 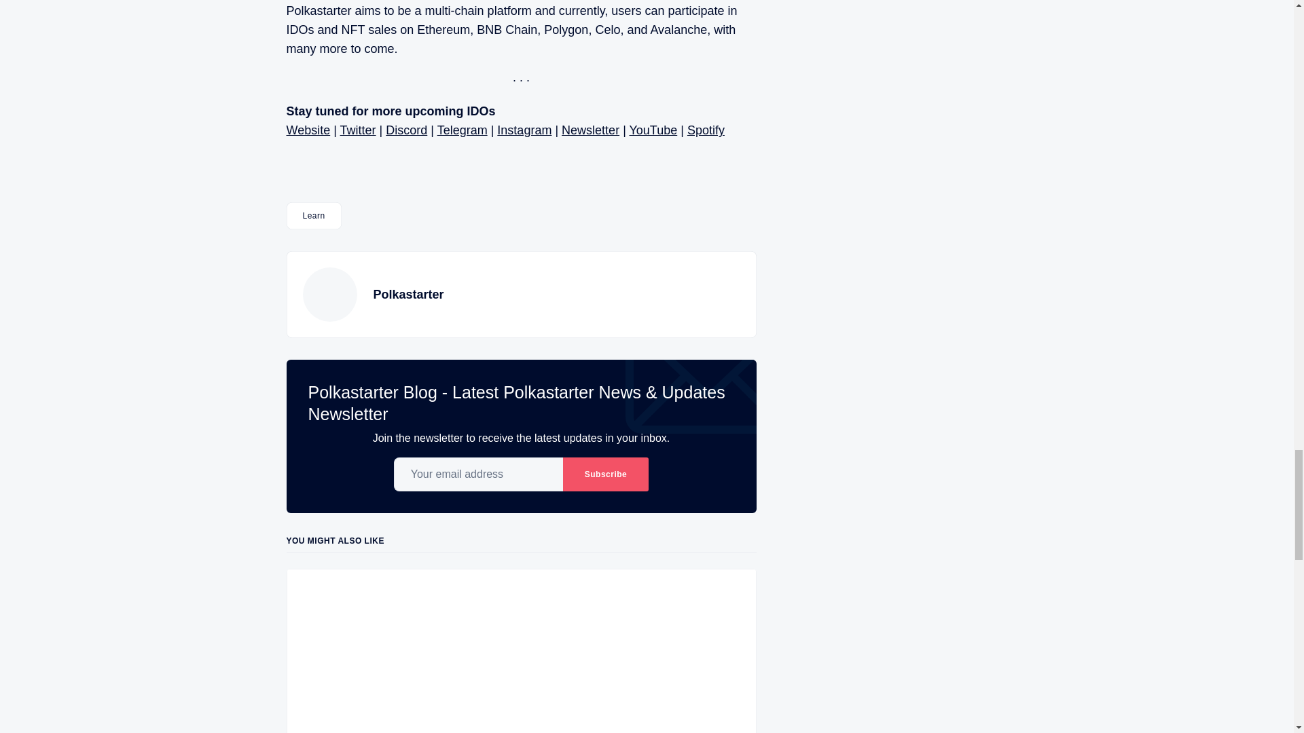 I want to click on Instagram, so click(x=524, y=130).